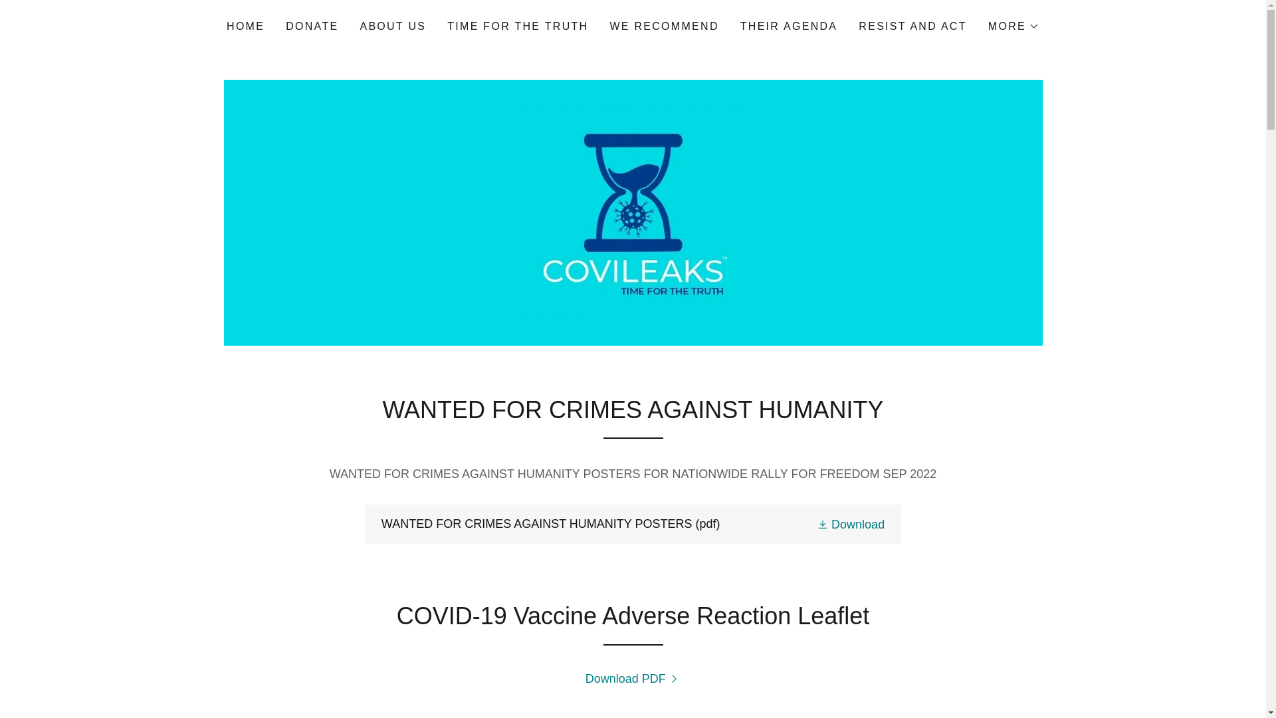 This screenshot has height=718, width=1276. I want to click on ABOUT US, so click(393, 27).